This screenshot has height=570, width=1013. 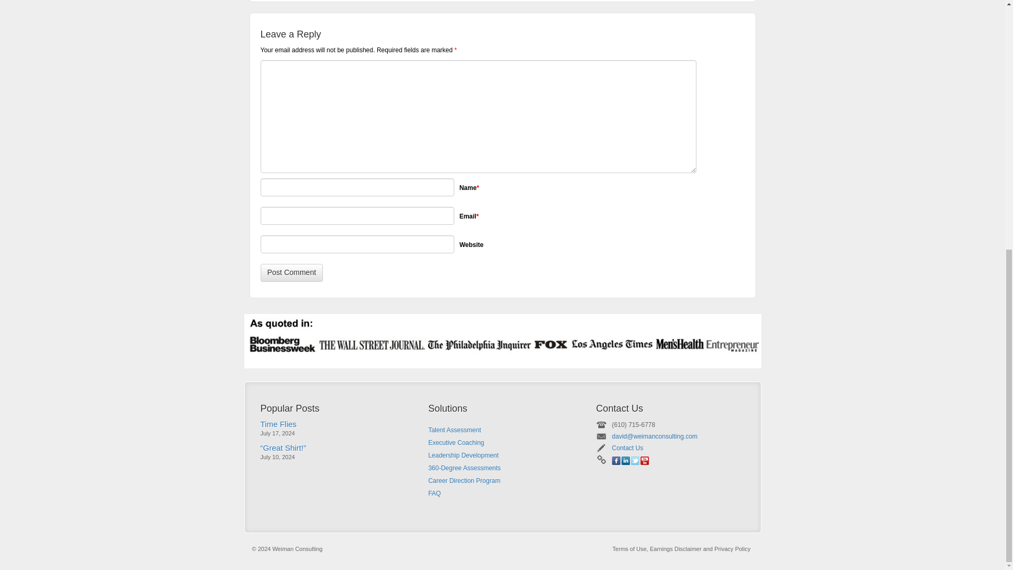 I want to click on 360-Degree Assessments, so click(x=502, y=468).